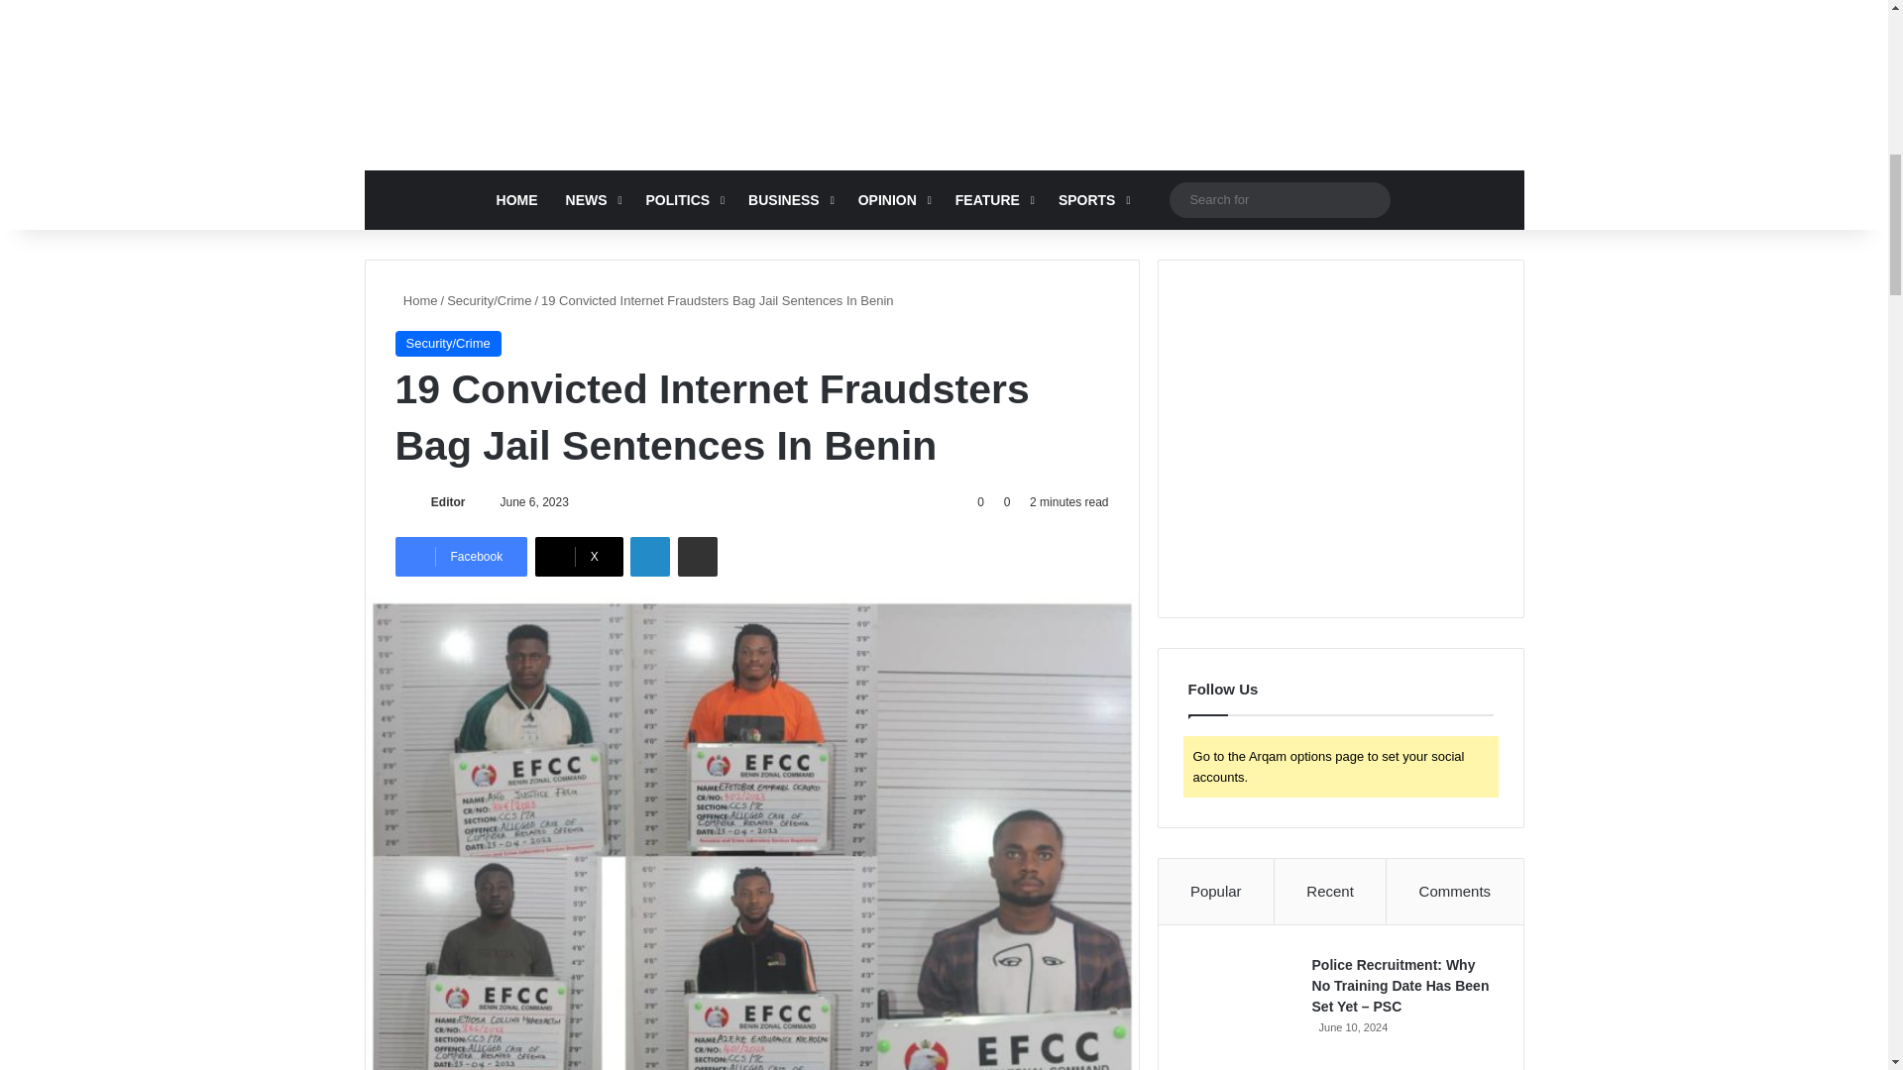  Describe the element at coordinates (448, 502) in the screenshot. I see `Editor` at that location.